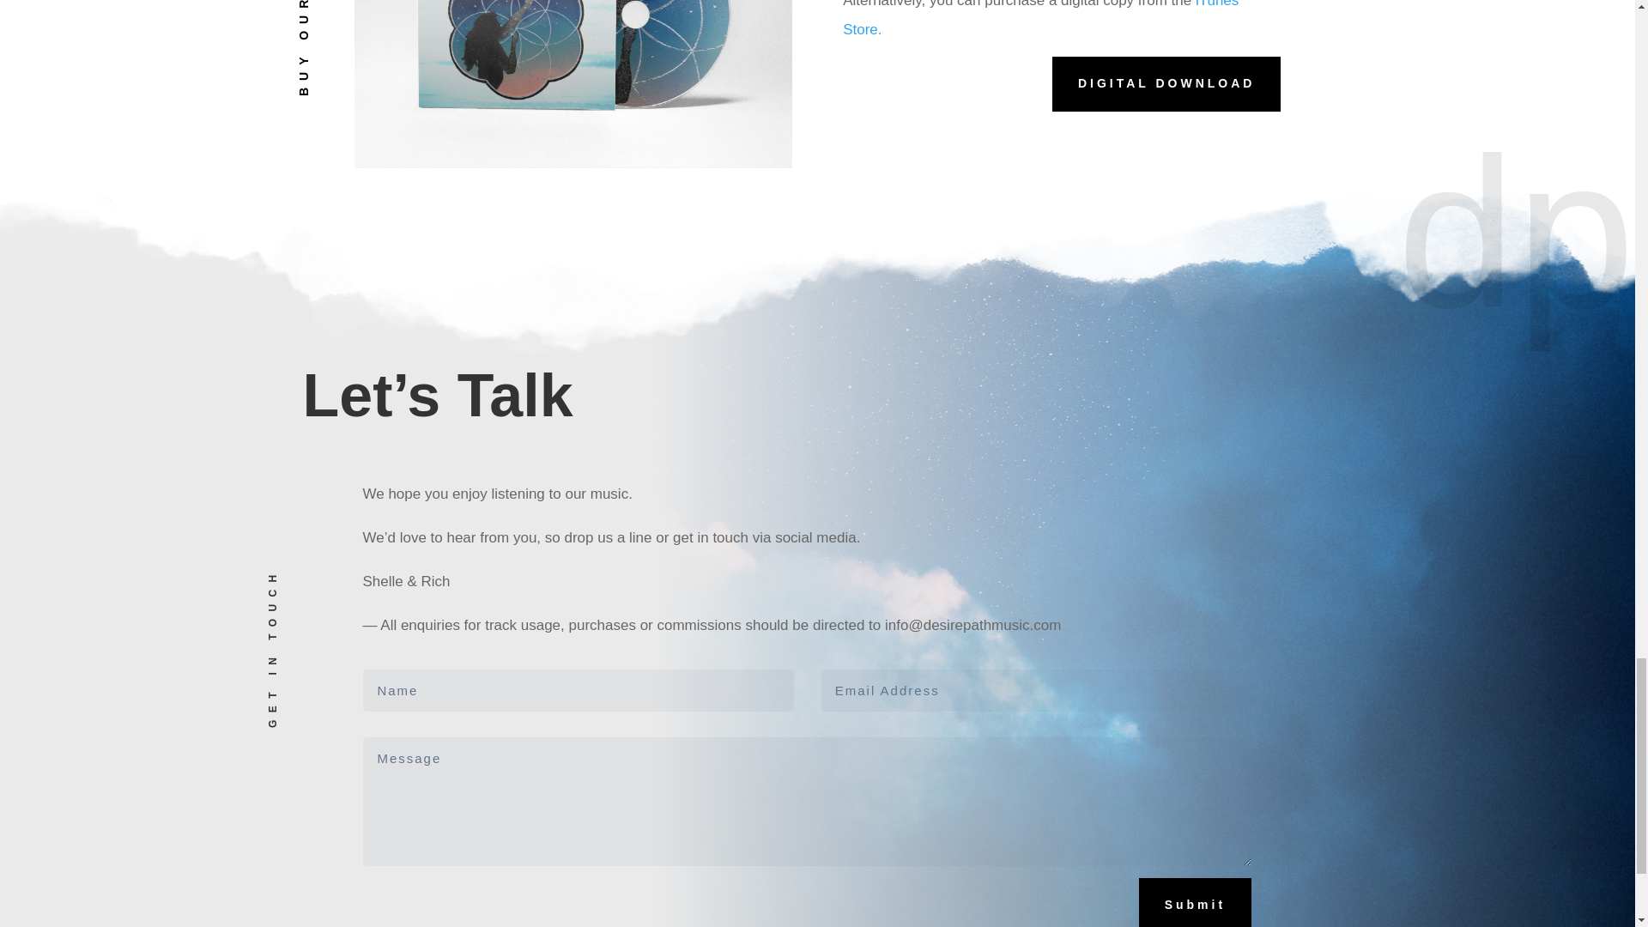 This screenshot has height=927, width=1648. What do you see at coordinates (1195, 902) in the screenshot?
I see `Submit` at bounding box center [1195, 902].